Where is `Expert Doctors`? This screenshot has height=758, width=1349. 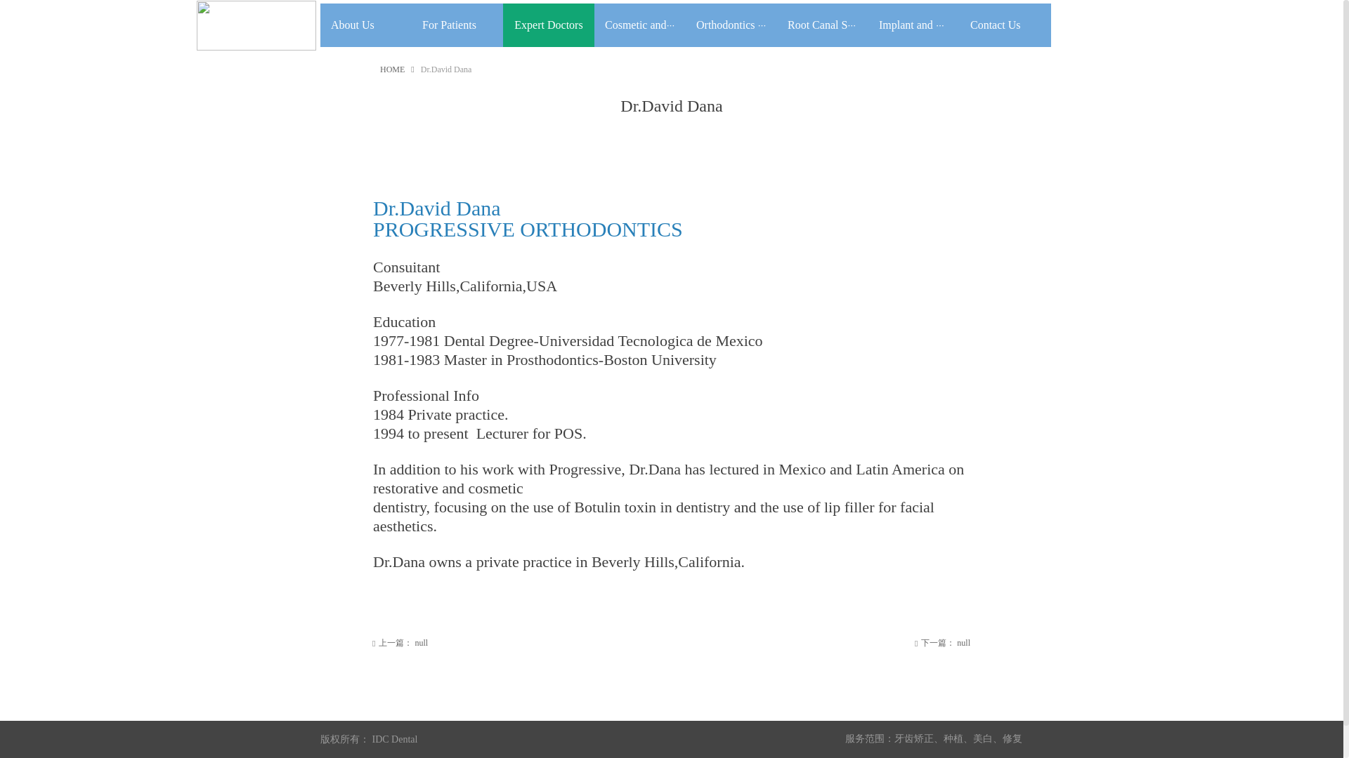
Expert Doctors is located at coordinates (549, 25).